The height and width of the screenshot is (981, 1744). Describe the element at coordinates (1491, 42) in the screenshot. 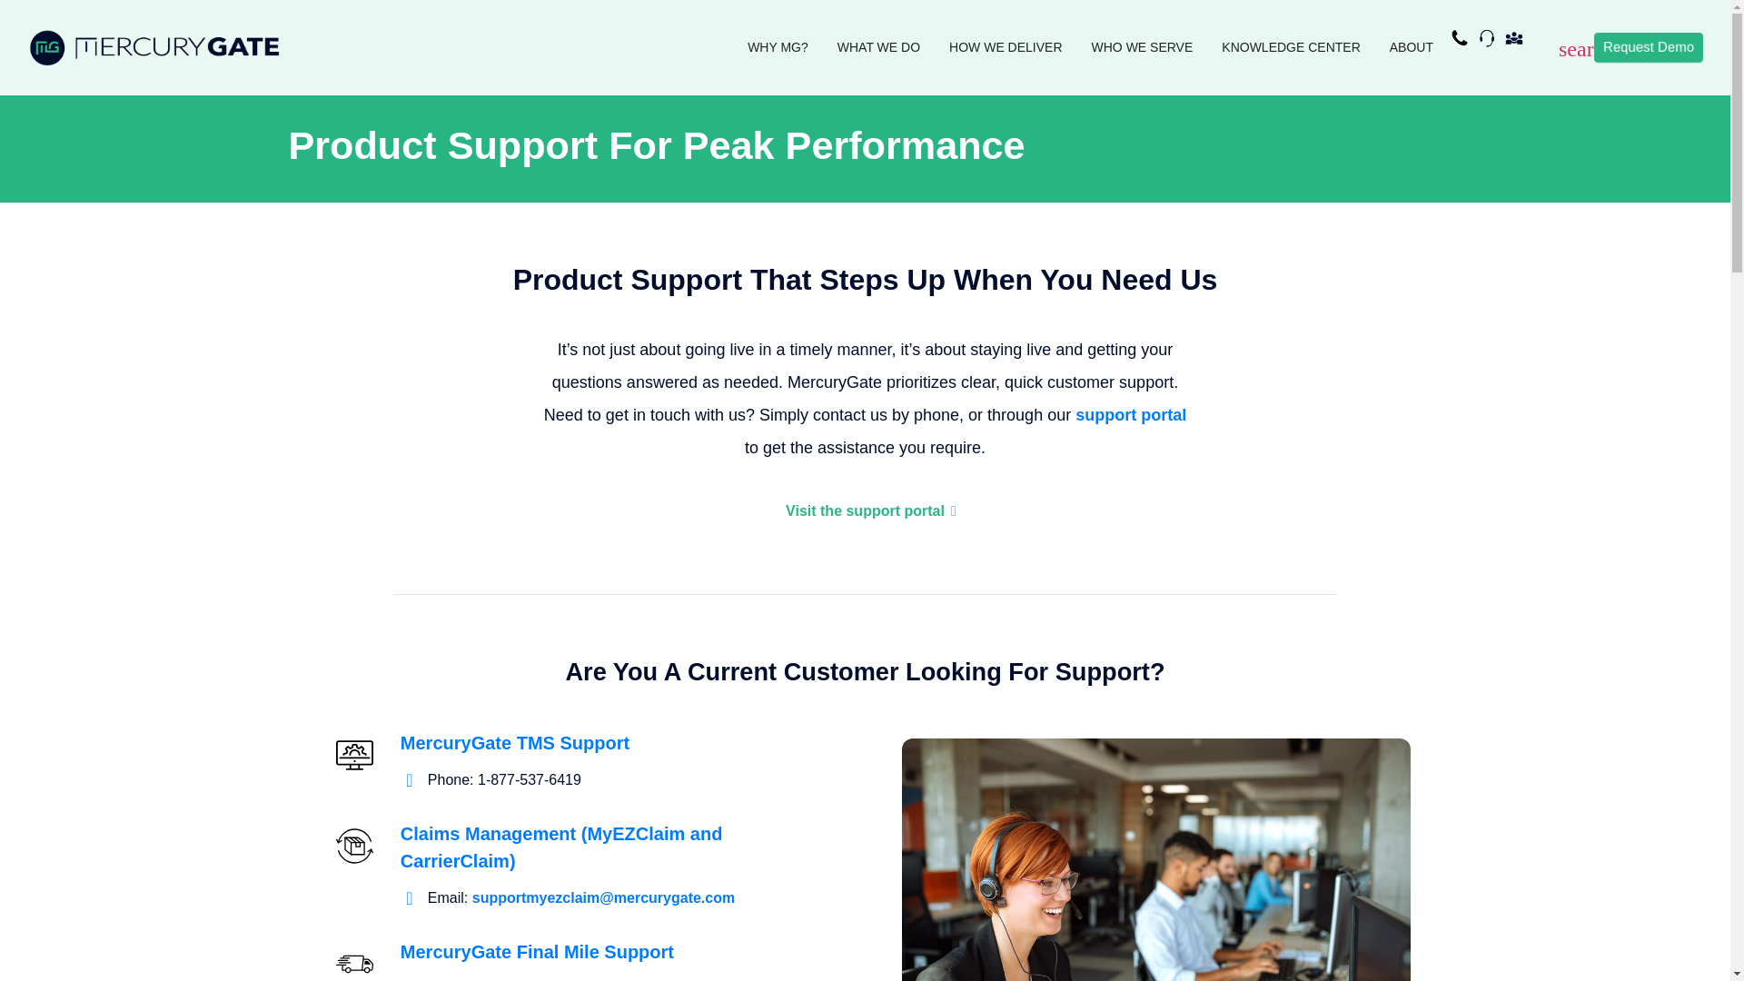

I see `Support` at that location.